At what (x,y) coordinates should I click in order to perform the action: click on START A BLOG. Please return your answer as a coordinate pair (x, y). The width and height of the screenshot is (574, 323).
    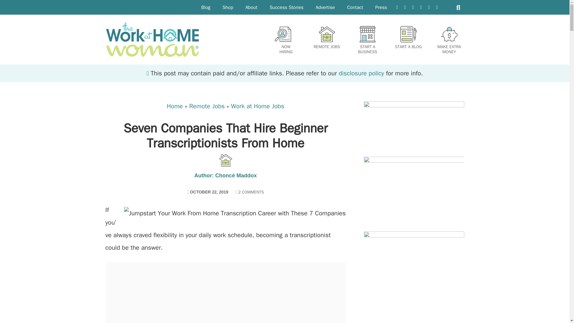
    Looking at the image, I should click on (408, 38).